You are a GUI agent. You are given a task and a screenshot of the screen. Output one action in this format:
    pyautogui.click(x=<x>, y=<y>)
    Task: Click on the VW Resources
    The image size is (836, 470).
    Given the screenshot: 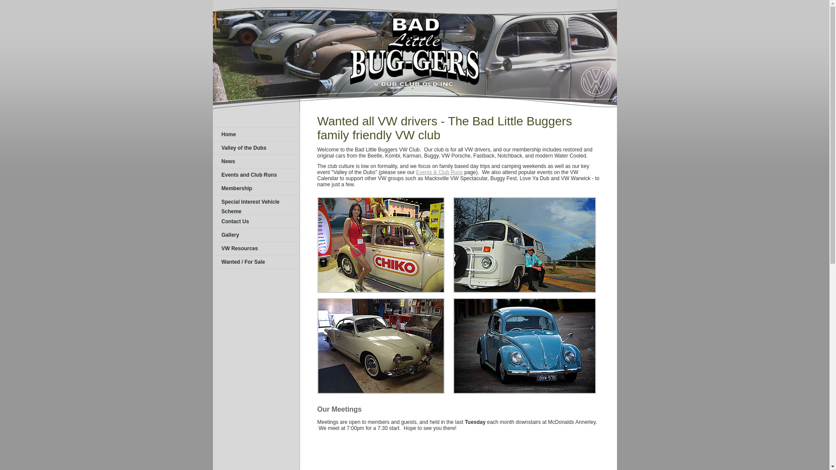 What is the action you would take?
    pyautogui.click(x=239, y=248)
    